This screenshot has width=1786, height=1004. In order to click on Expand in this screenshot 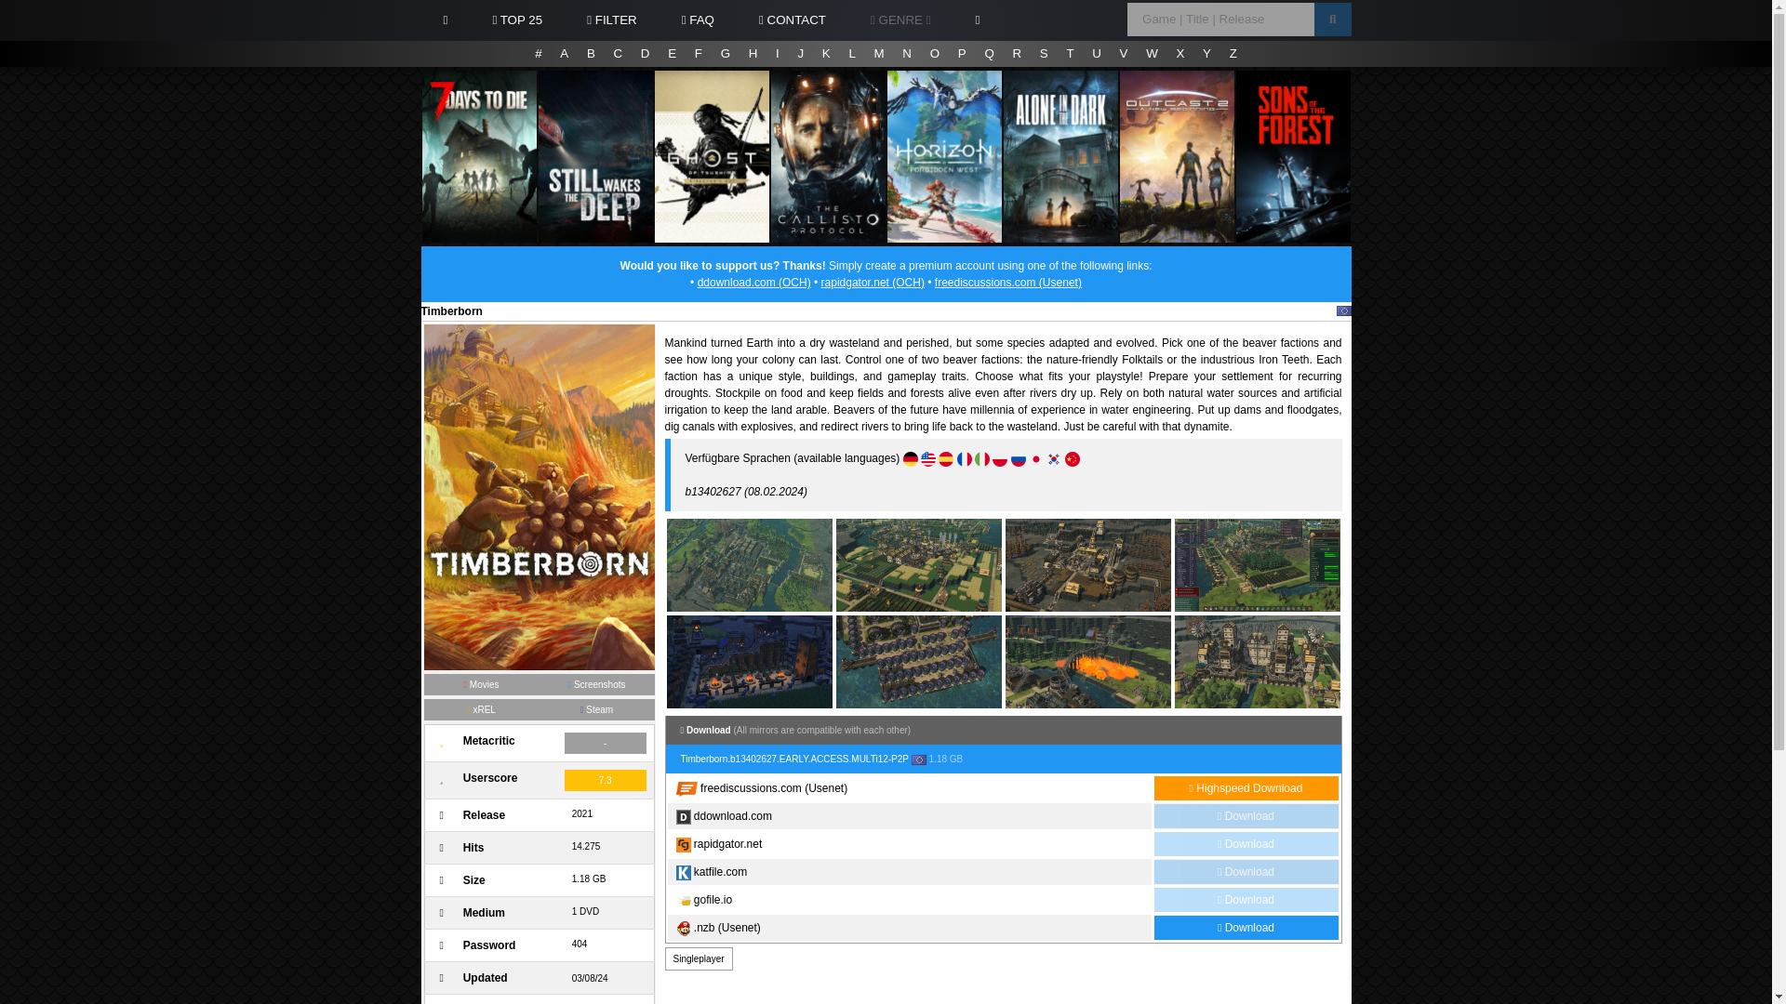, I will do `click(900, 20)`.